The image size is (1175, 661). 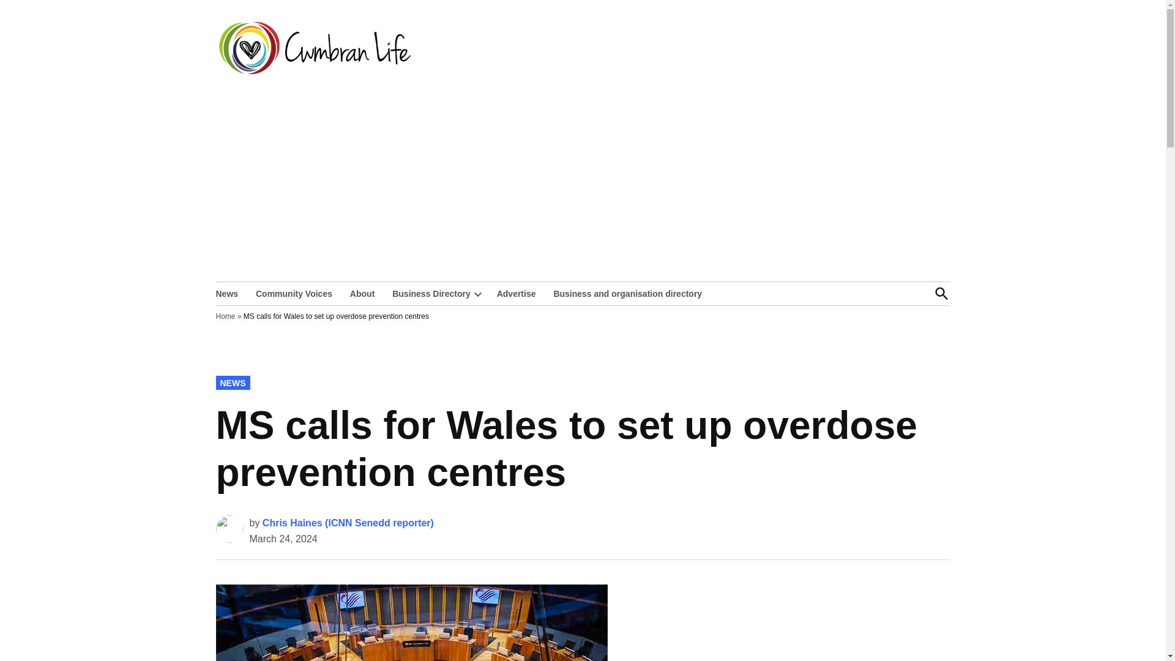 I want to click on Business Directory, so click(x=428, y=293).